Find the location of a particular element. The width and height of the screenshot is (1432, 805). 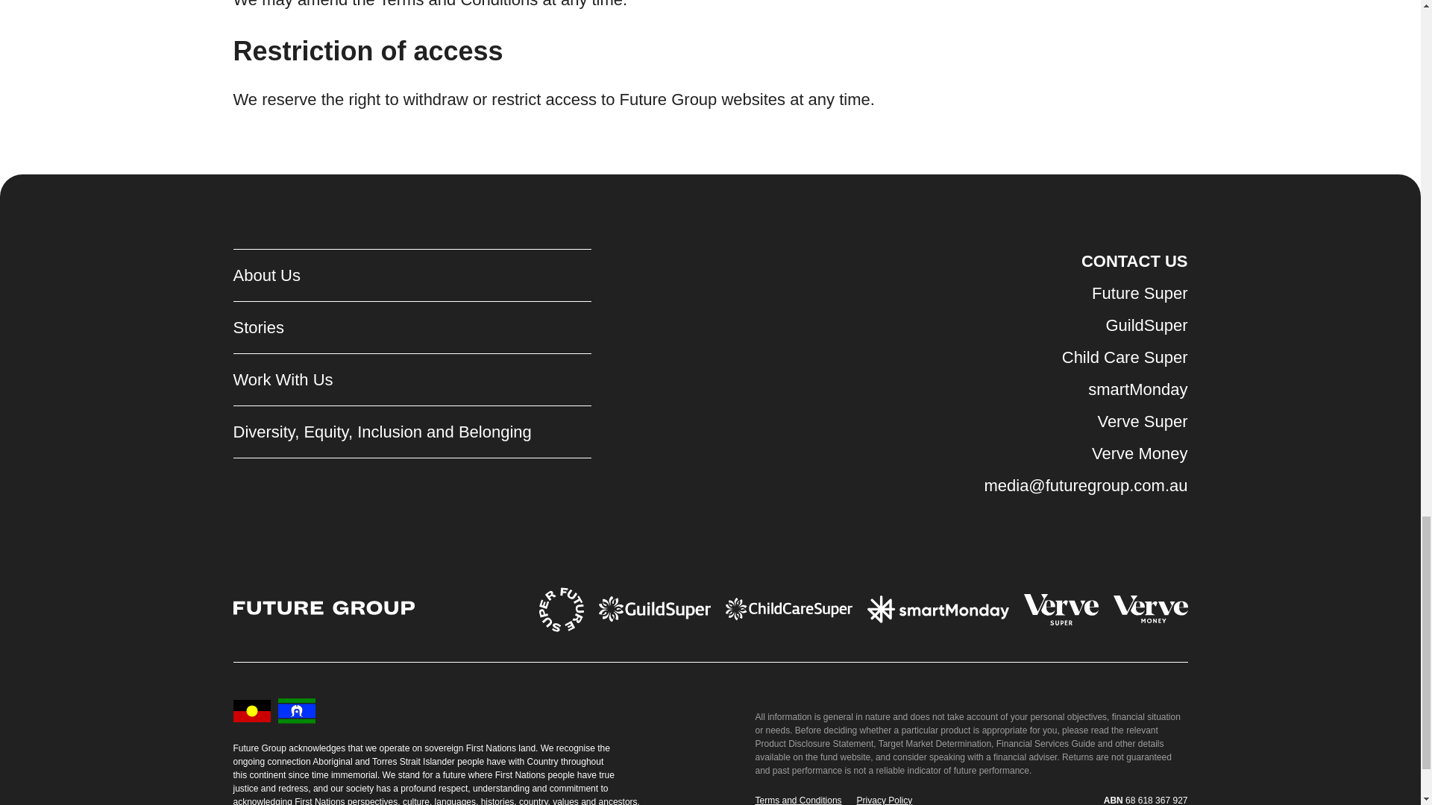

GuildSuper is located at coordinates (1085, 325).